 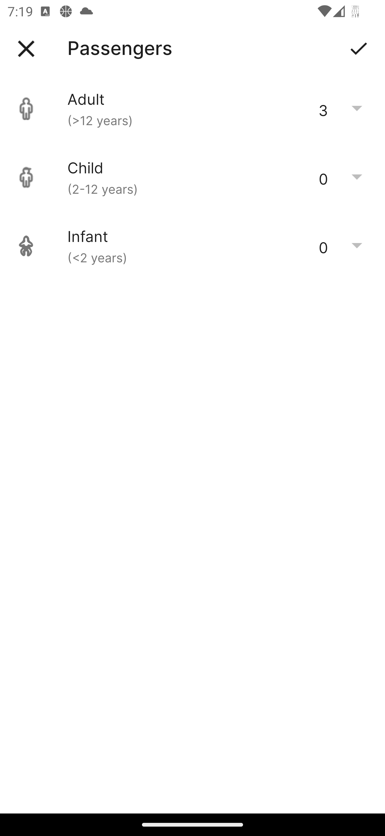 What do you see at coordinates (192, 177) in the screenshot?
I see `Child (2-12 years) 0` at bounding box center [192, 177].